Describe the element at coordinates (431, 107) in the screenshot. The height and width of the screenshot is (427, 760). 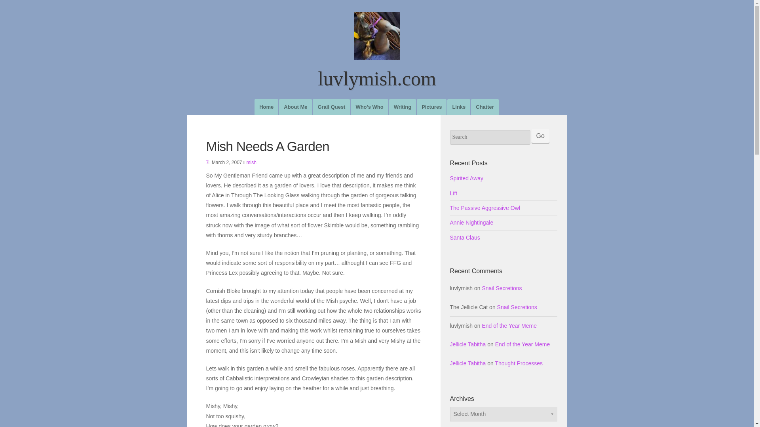
I see `Pictures` at that location.